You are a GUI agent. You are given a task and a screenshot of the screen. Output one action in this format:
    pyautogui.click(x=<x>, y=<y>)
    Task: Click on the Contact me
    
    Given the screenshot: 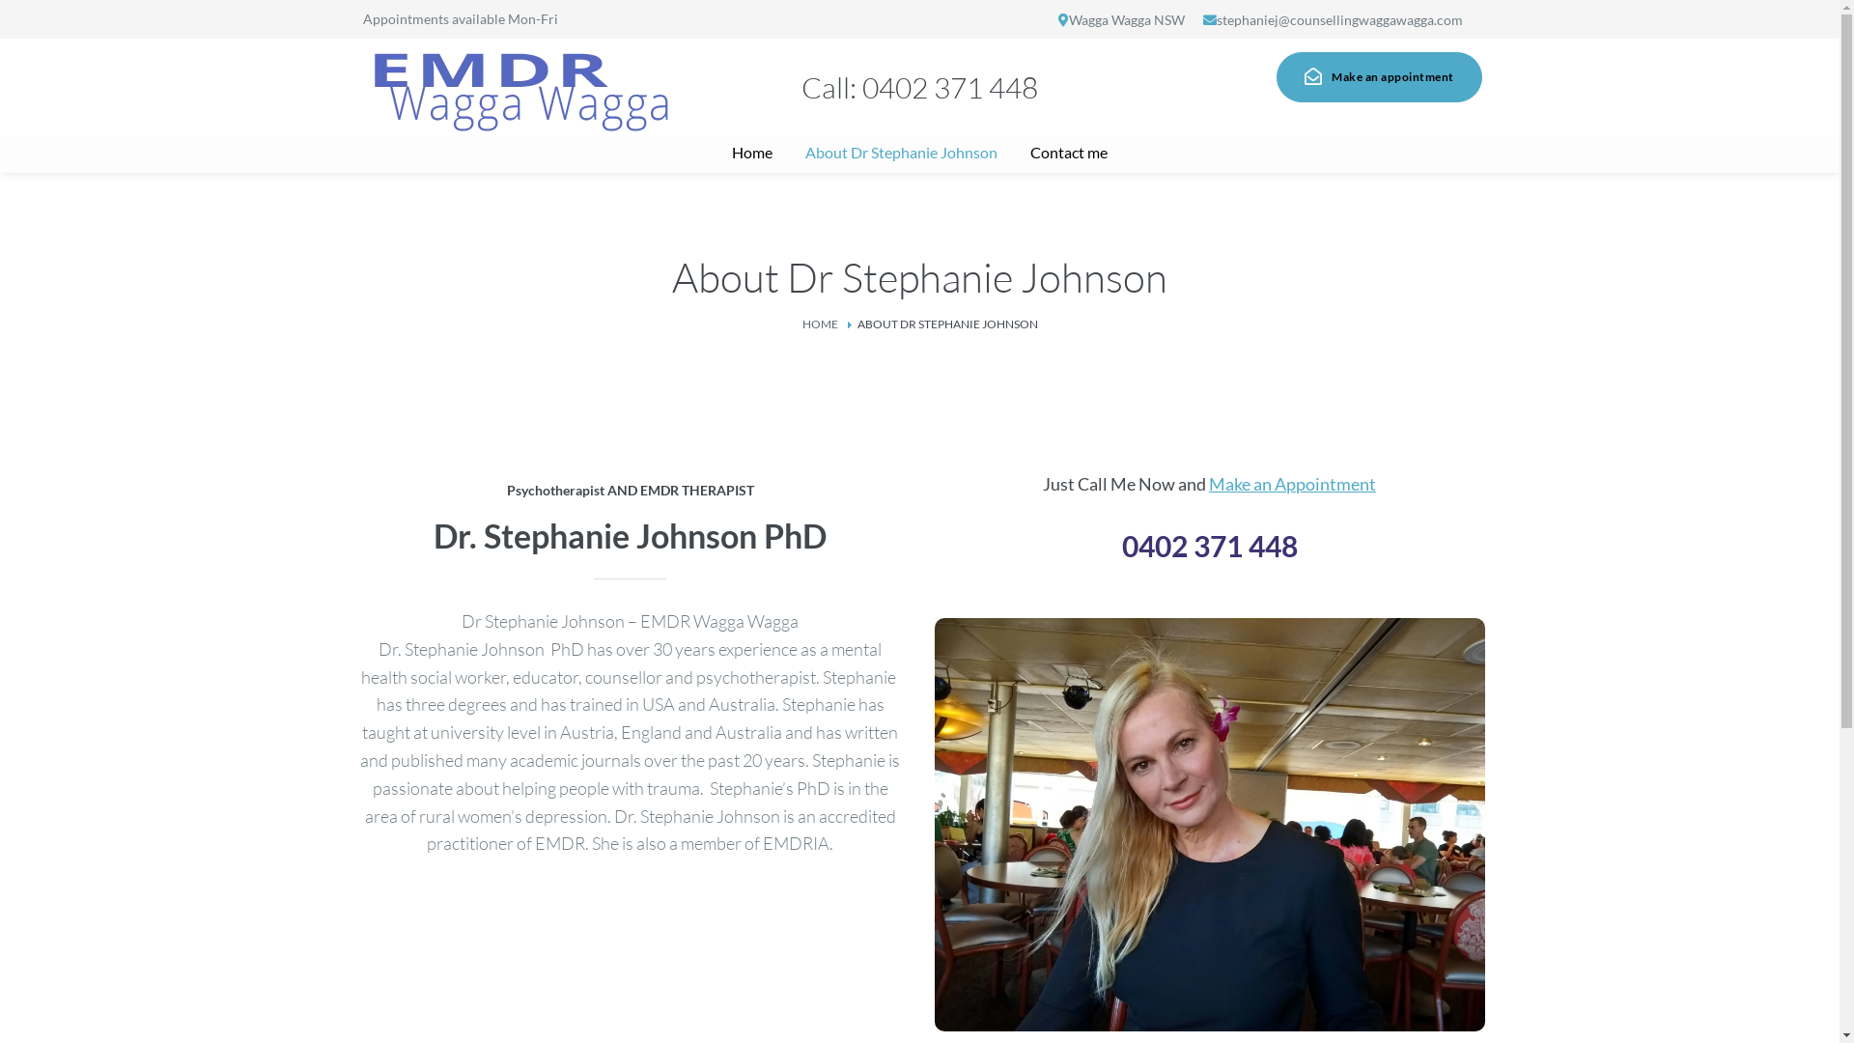 What is the action you would take?
    pyautogui.click(x=1069, y=153)
    